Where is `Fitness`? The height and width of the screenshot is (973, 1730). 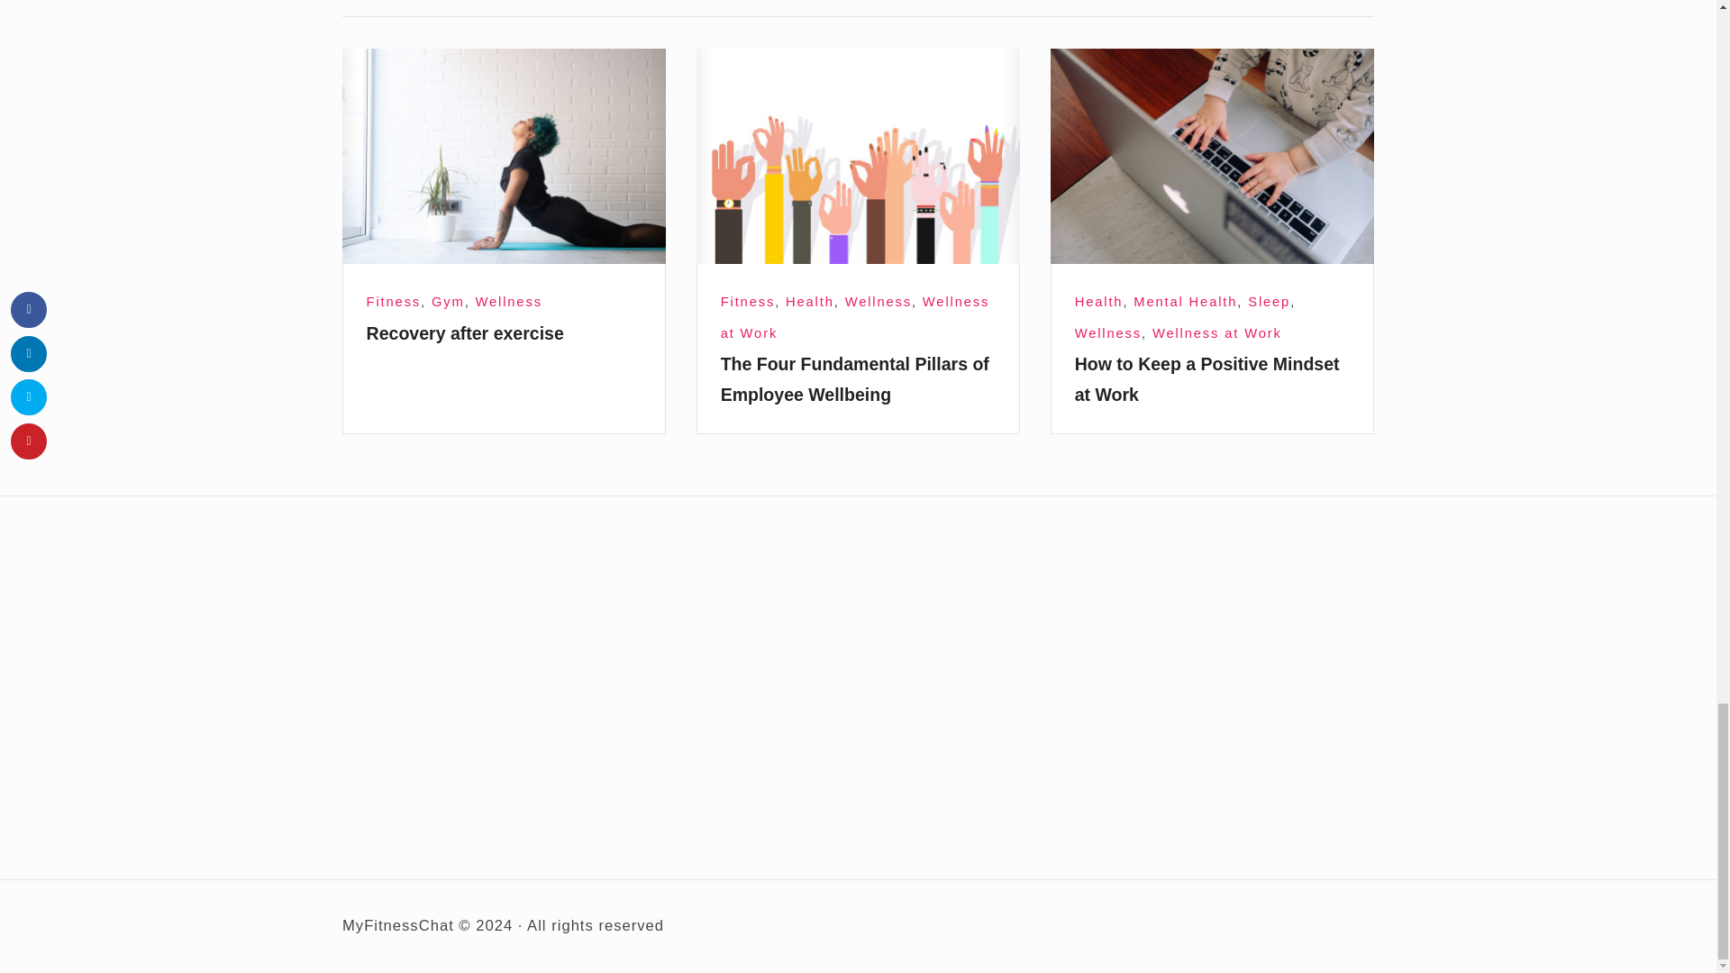
Fitness is located at coordinates (748, 302).